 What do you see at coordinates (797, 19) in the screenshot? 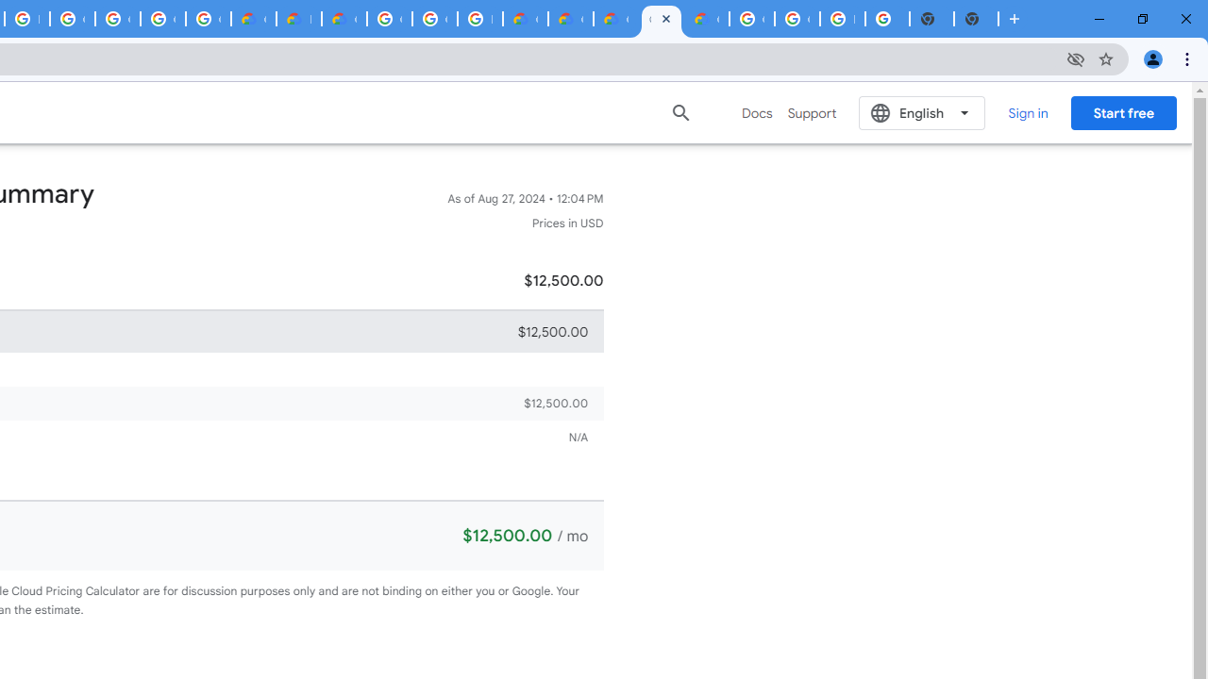
I see `Google Cloud Platform` at bounding box center [797, 19].